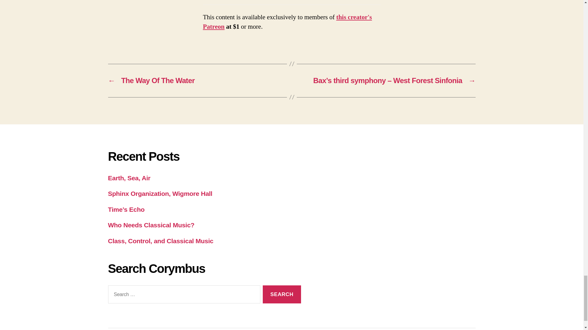  I want to click on Earth, Sea, Air, so click(129, 178).